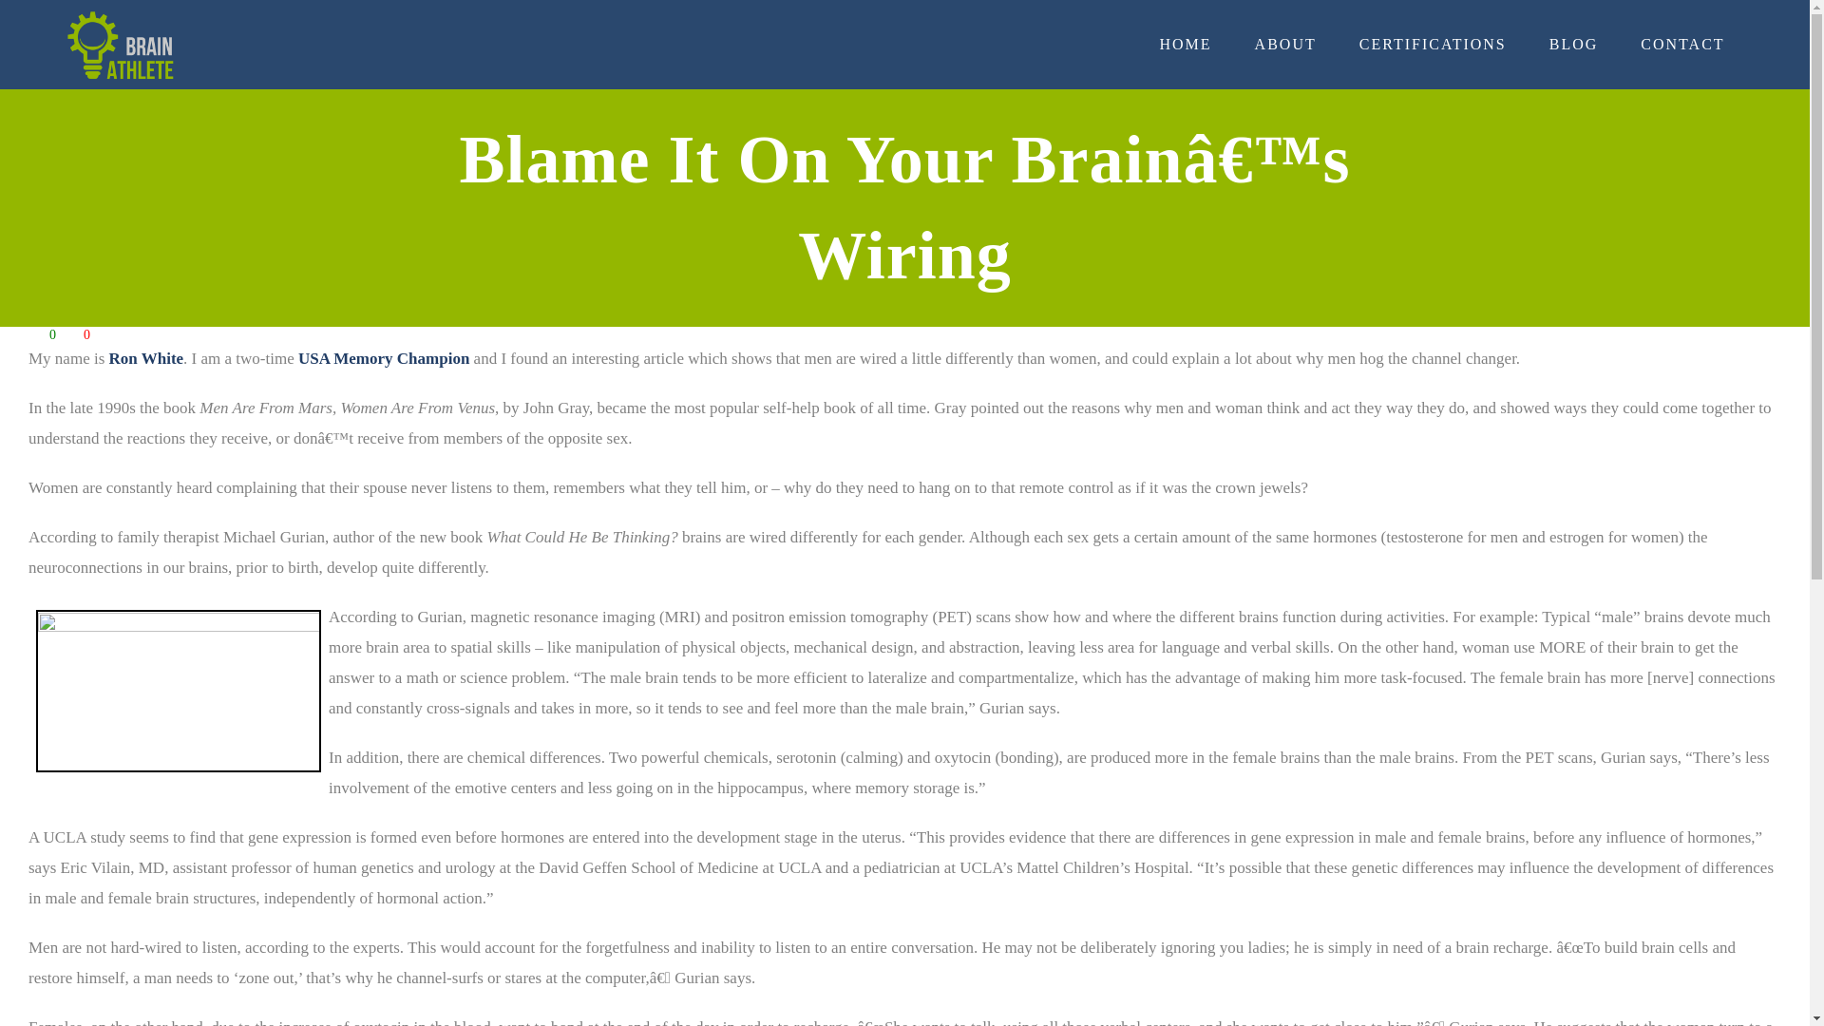 The image size is (1824, 1026). What do you see at coordinates (1573, 44) in the screenshot?
I see `BLOG` at bounding box center [1573, 44].